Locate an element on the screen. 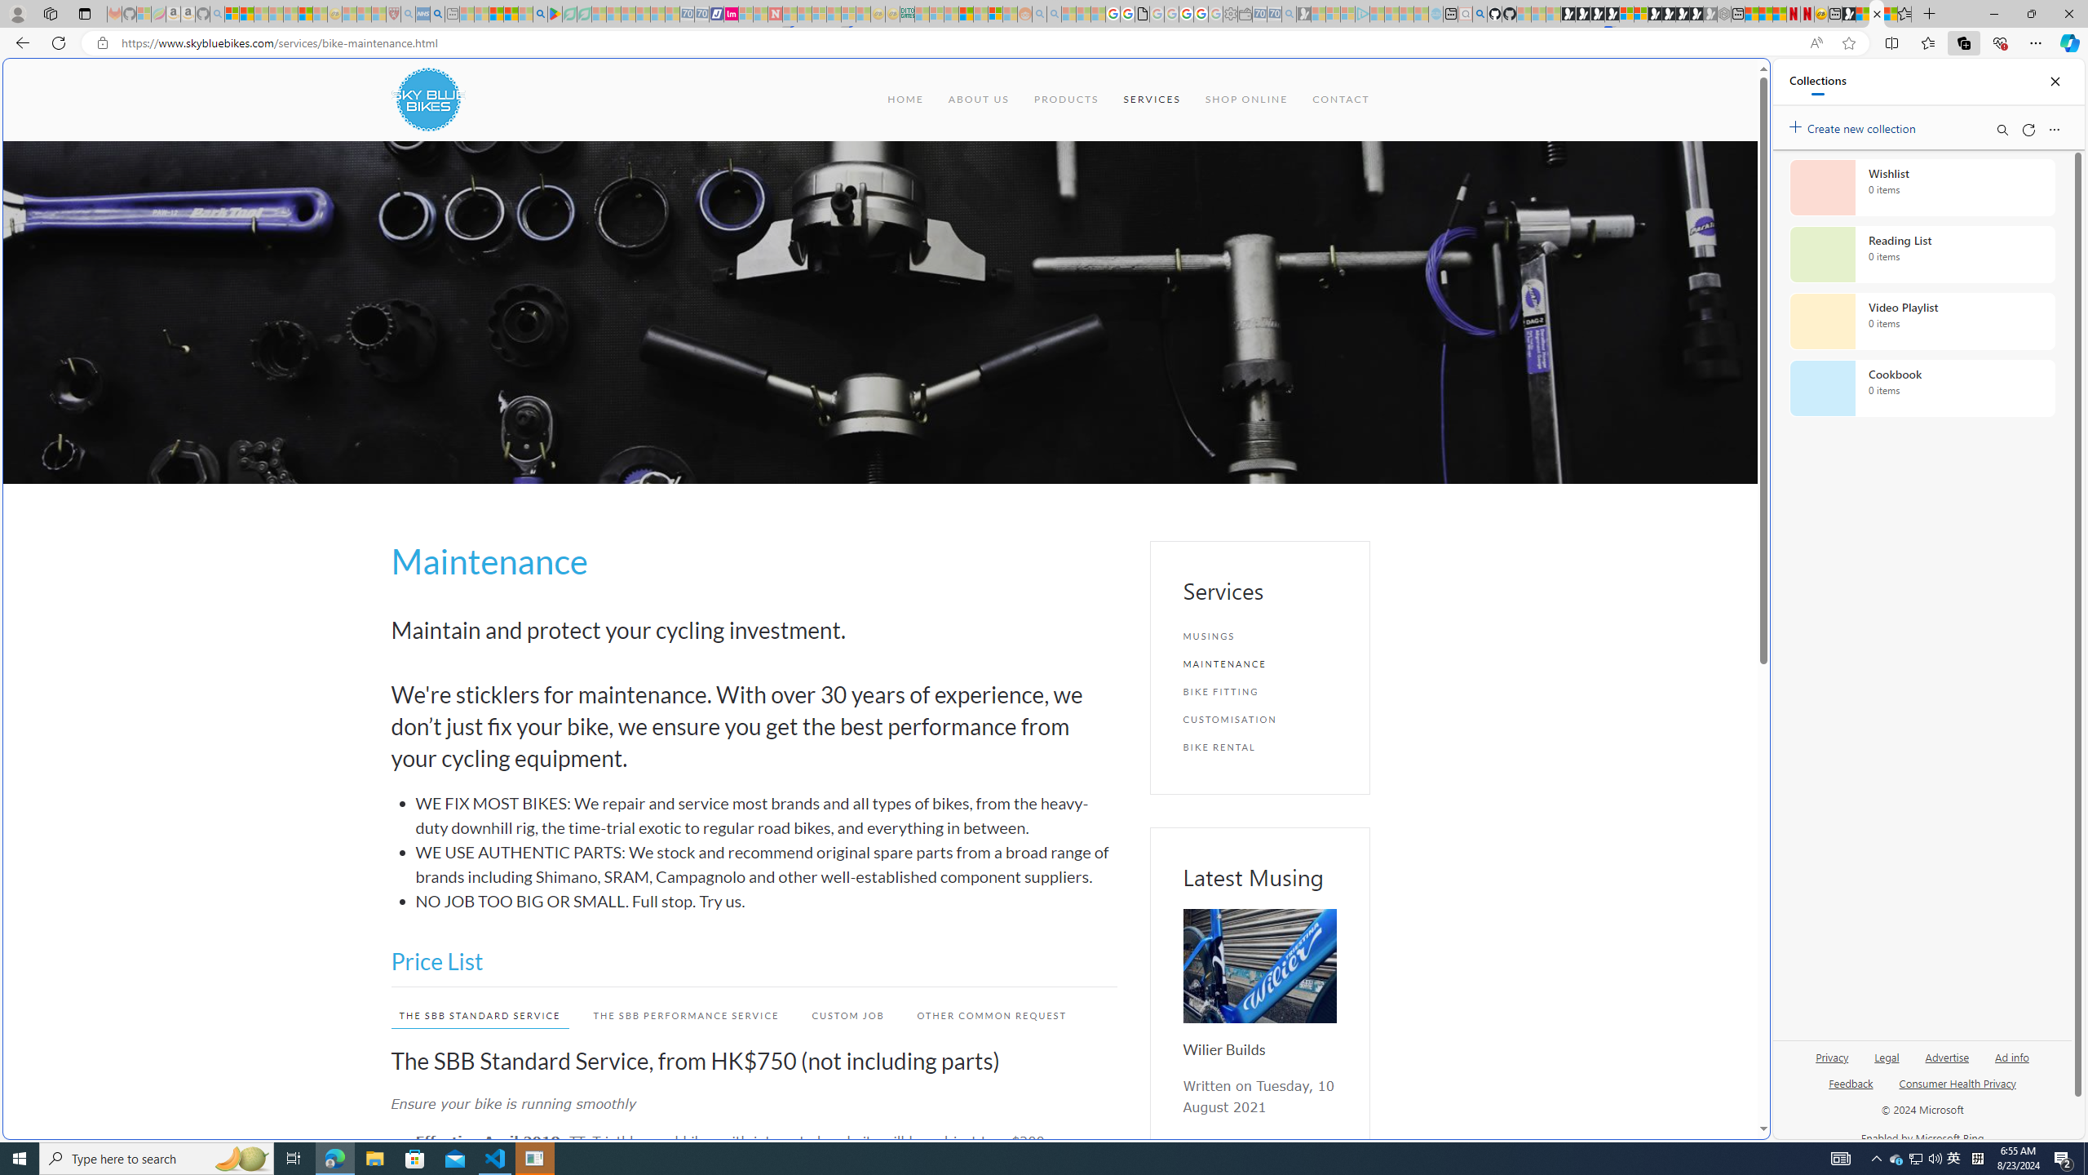 This screenshot has height=1175, width=2088. DITOGAMES AG Imprint is located at coordinates (907, 14).